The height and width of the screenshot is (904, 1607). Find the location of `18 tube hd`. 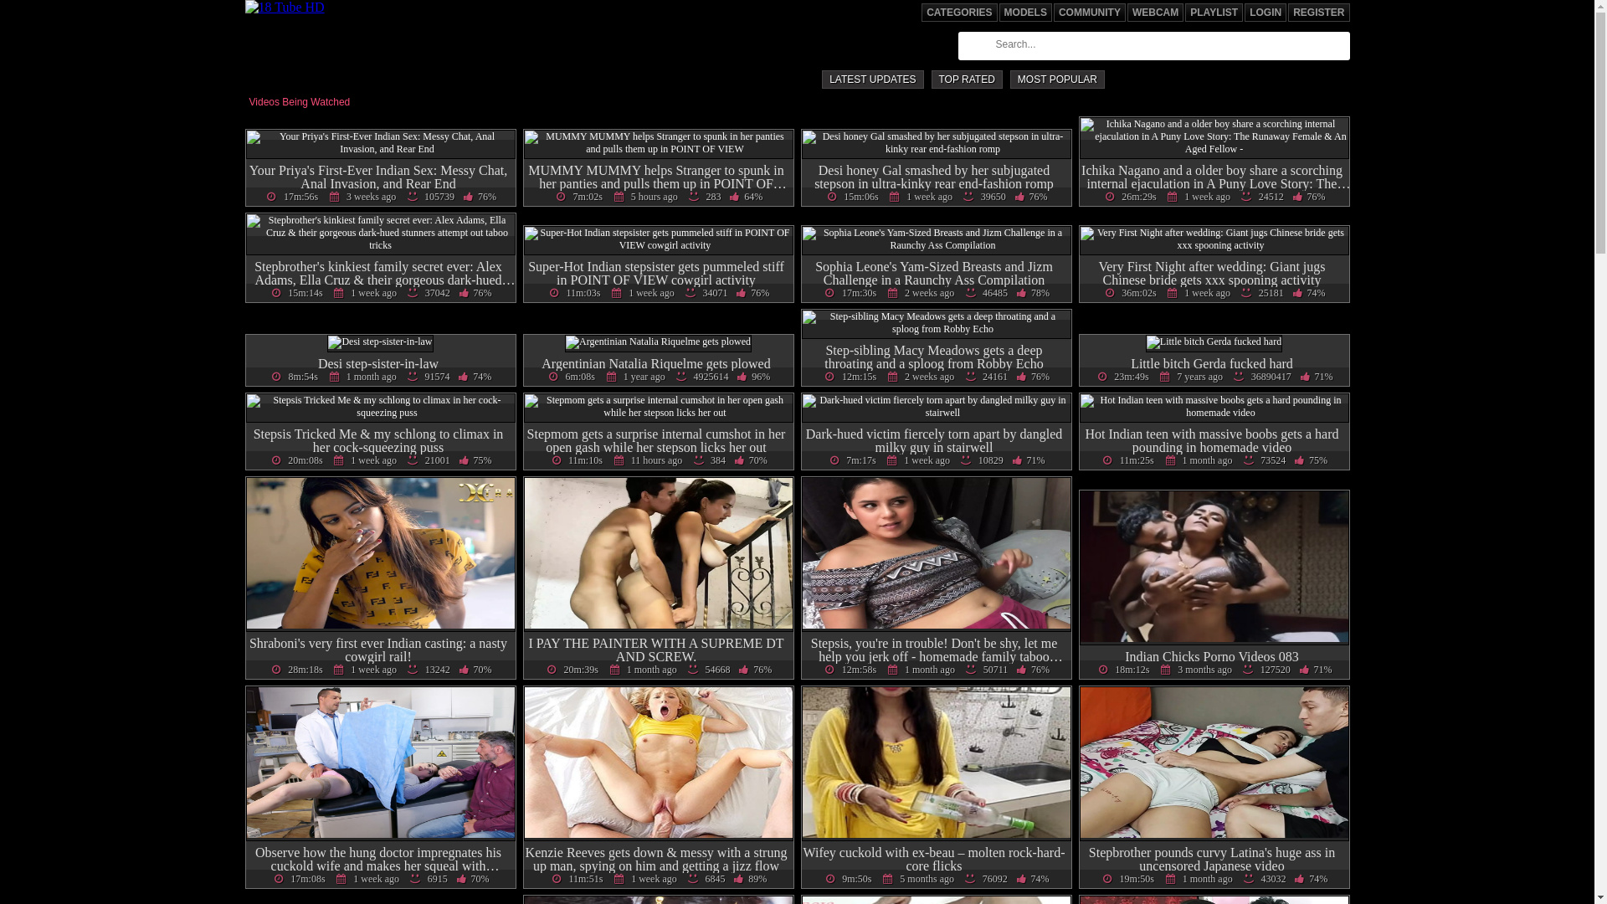

18 tube hd is located at coordinates (285, 7).